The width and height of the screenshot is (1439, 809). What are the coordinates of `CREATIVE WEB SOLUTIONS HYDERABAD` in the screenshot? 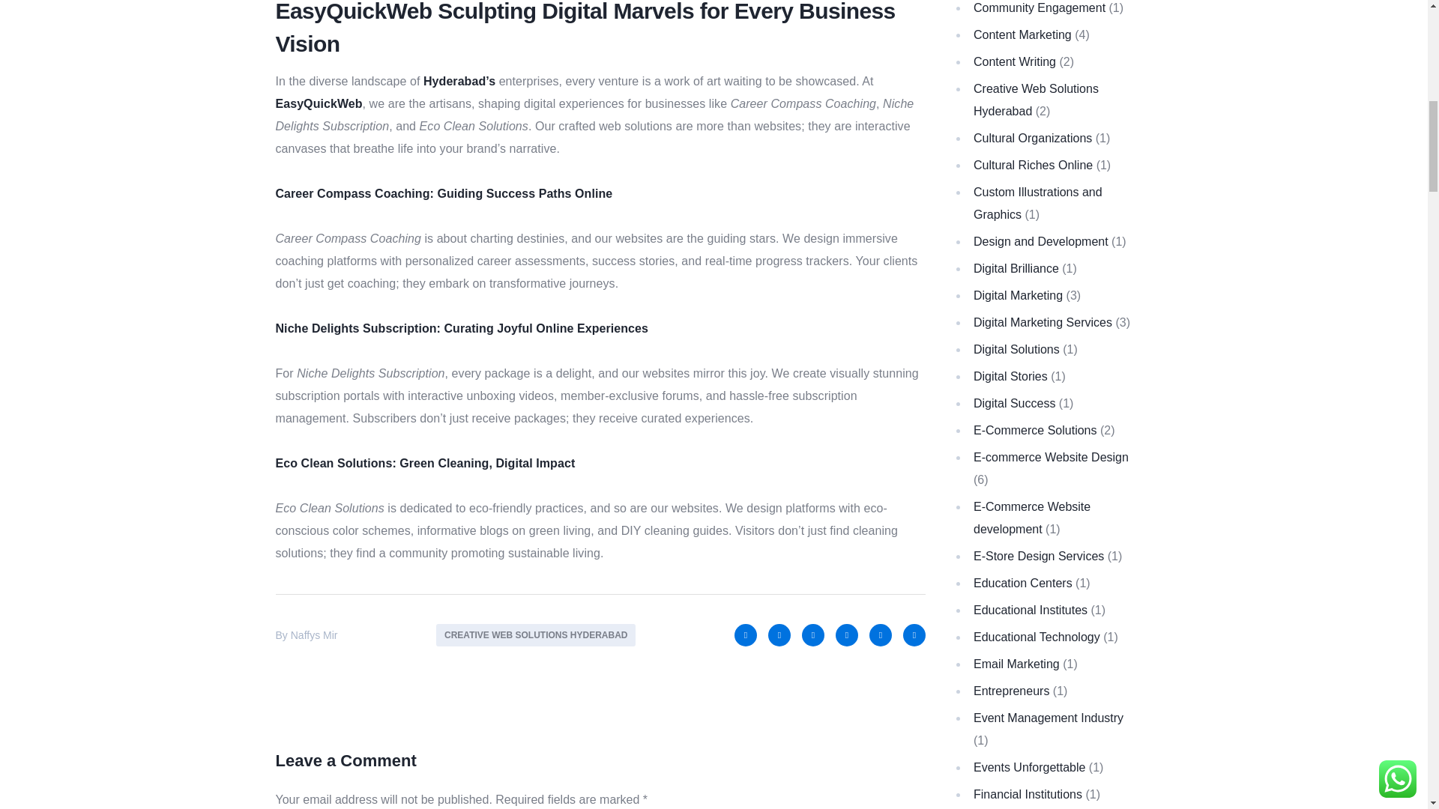 It's located at (535, 634).